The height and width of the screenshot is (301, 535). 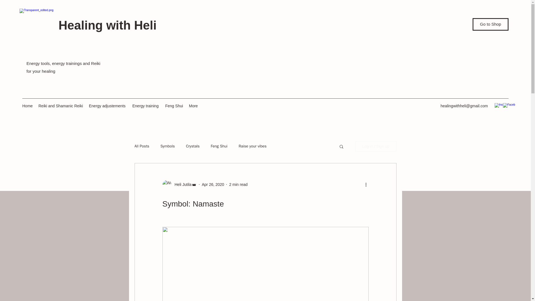 I want to click on All Posts, so click(x=142, y=146).